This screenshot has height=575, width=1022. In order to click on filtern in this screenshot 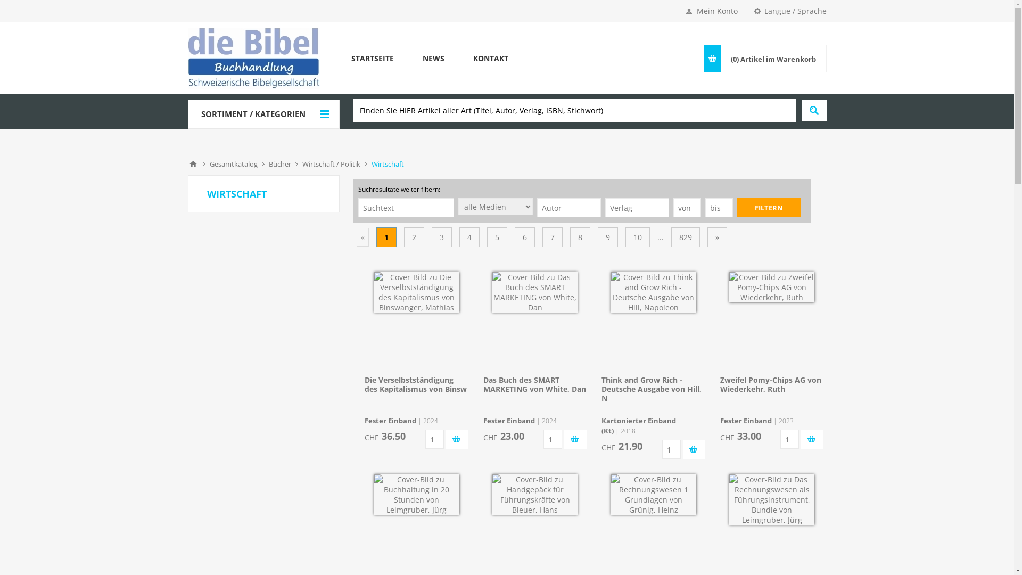, I will do `click(769, 208)`.